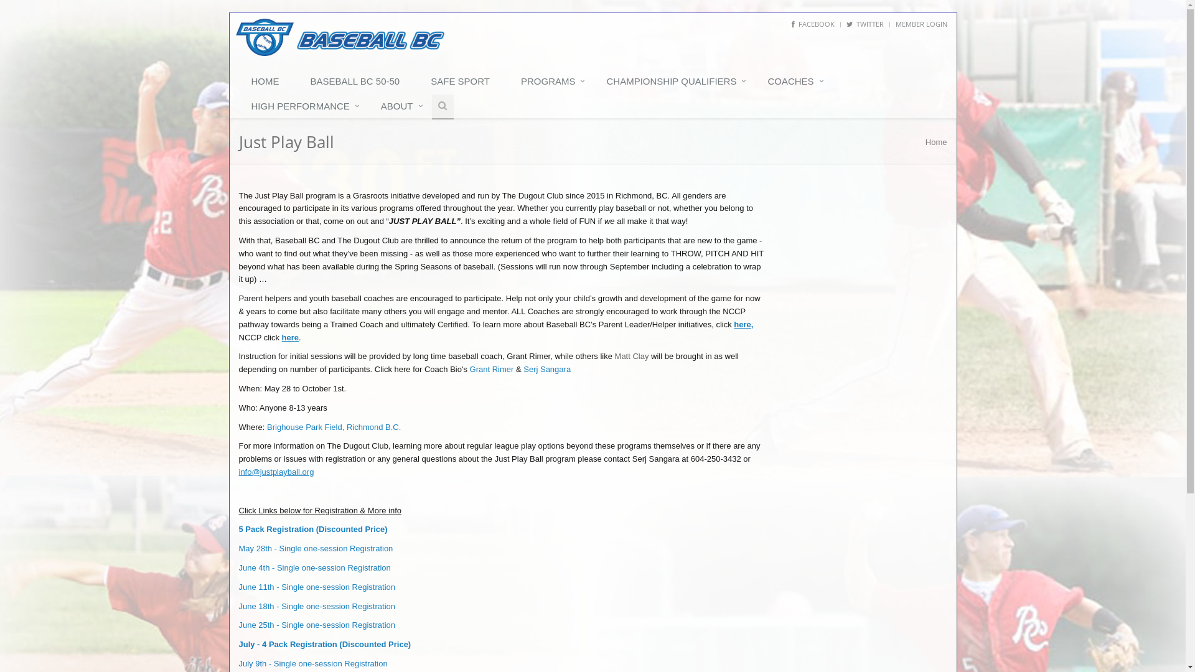  What do you see at coordinates (334, 427) in the screenshot?
I see `Brighouse Park Field, Richmond B.C.` at bounding box center [334, 427].